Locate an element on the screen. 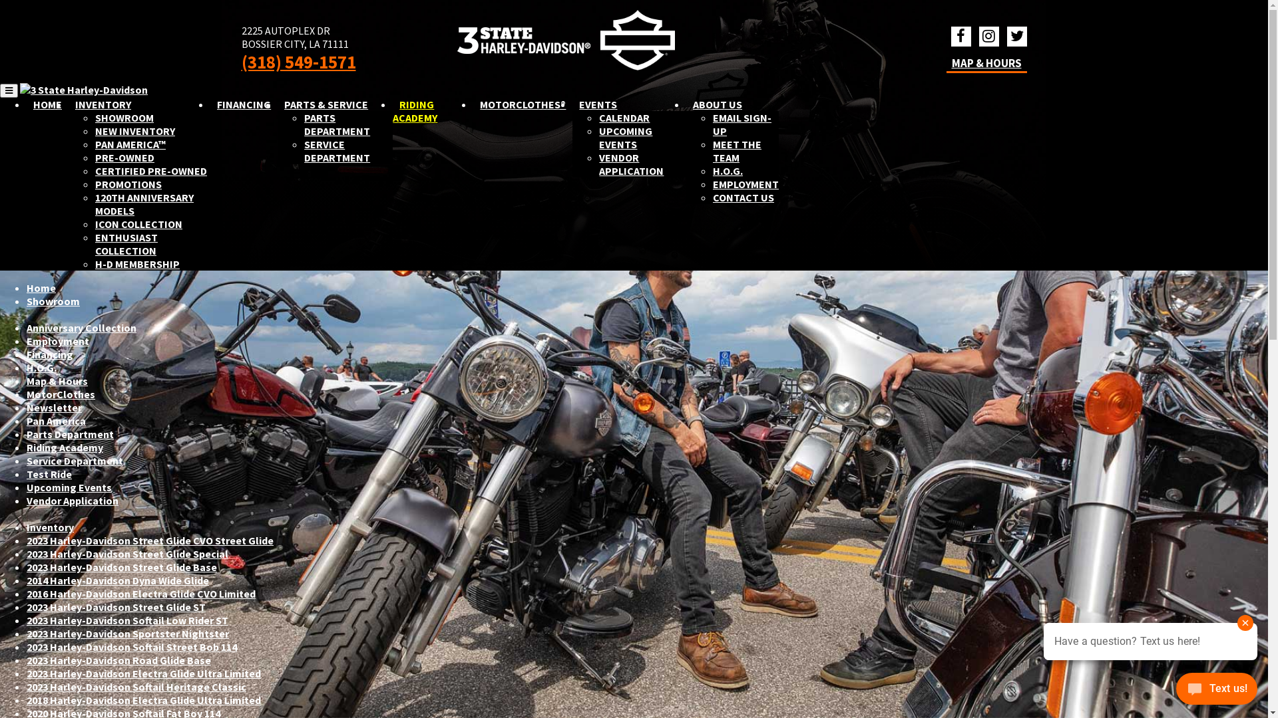 This screenshot has width=1278, height=718. 2023 Harley-Davidson Softail Heritage Classic is located at coordinates (136, 687).